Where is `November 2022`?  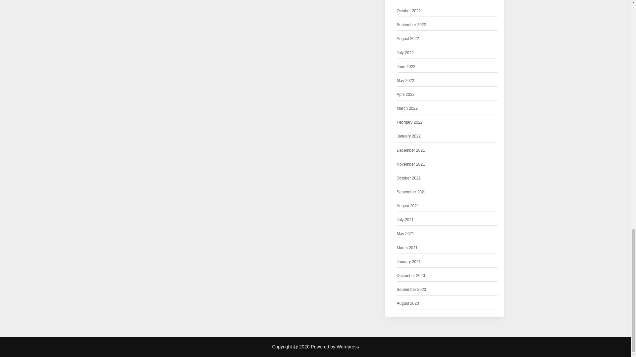
November 2022 is located at coordinates (411, 0).